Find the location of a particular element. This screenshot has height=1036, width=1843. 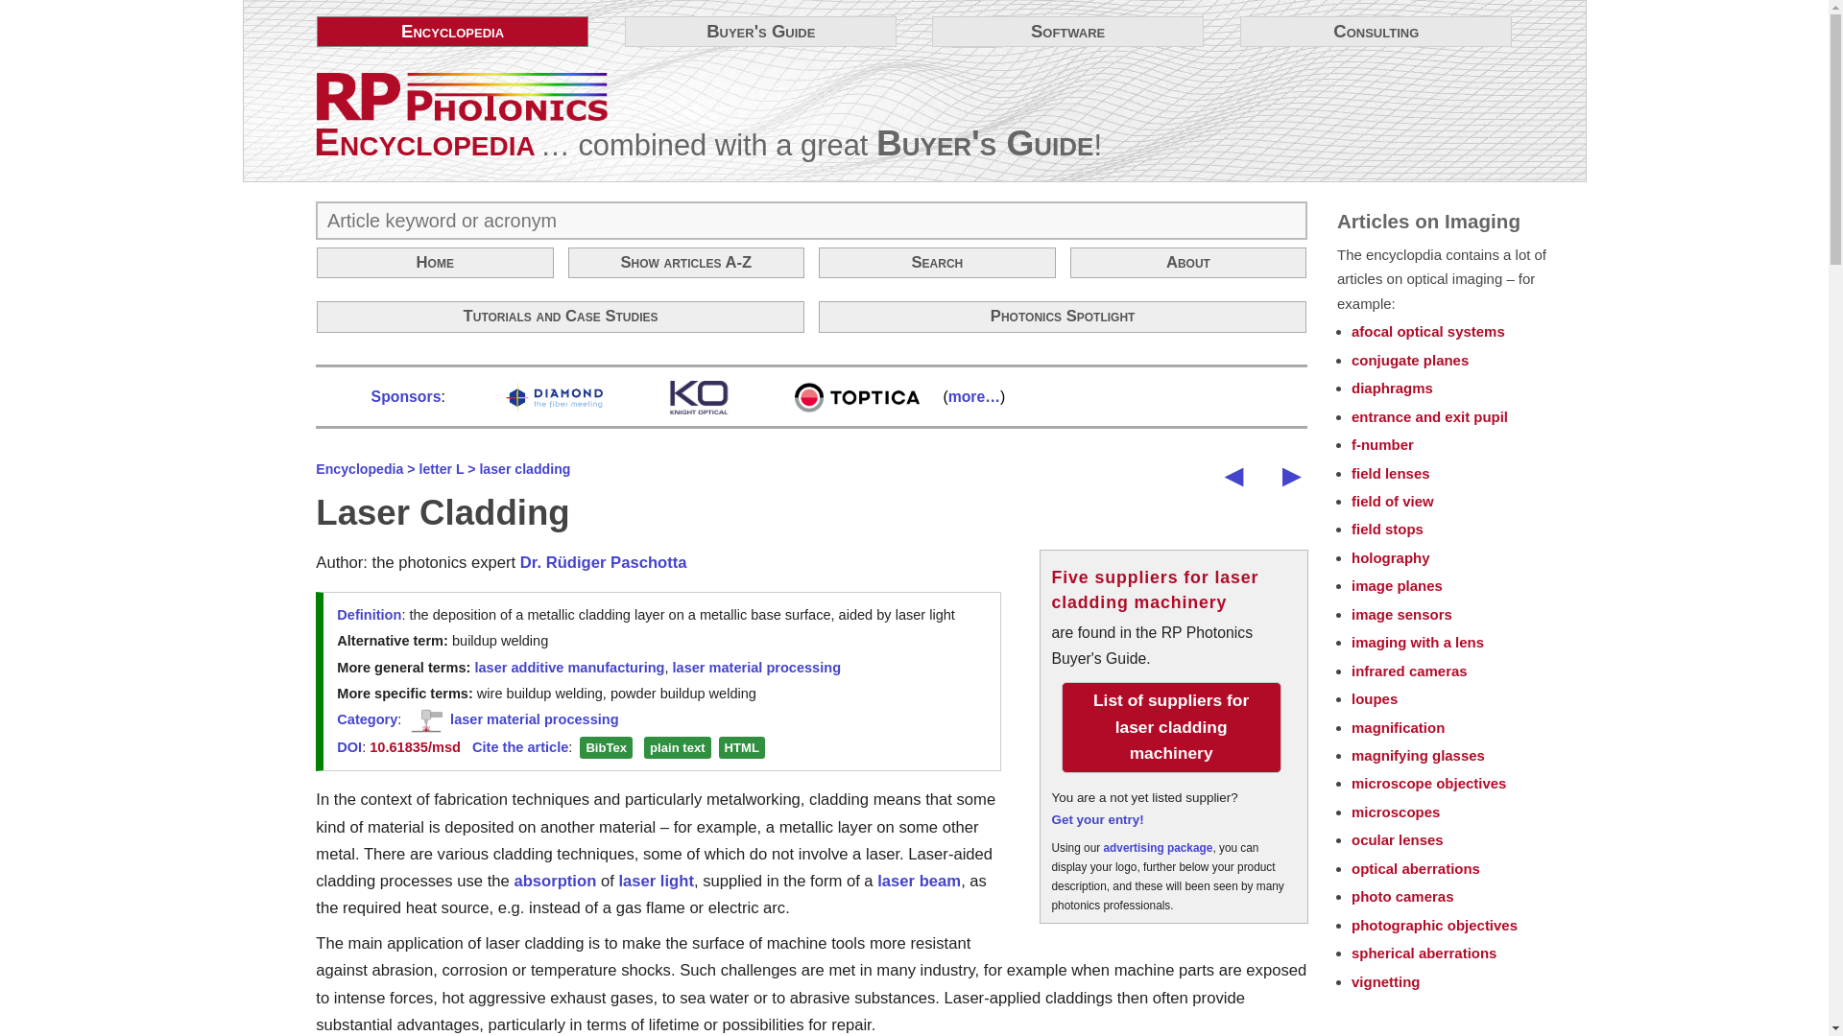

Buyer's Guide is located at coordinates (985, 142).